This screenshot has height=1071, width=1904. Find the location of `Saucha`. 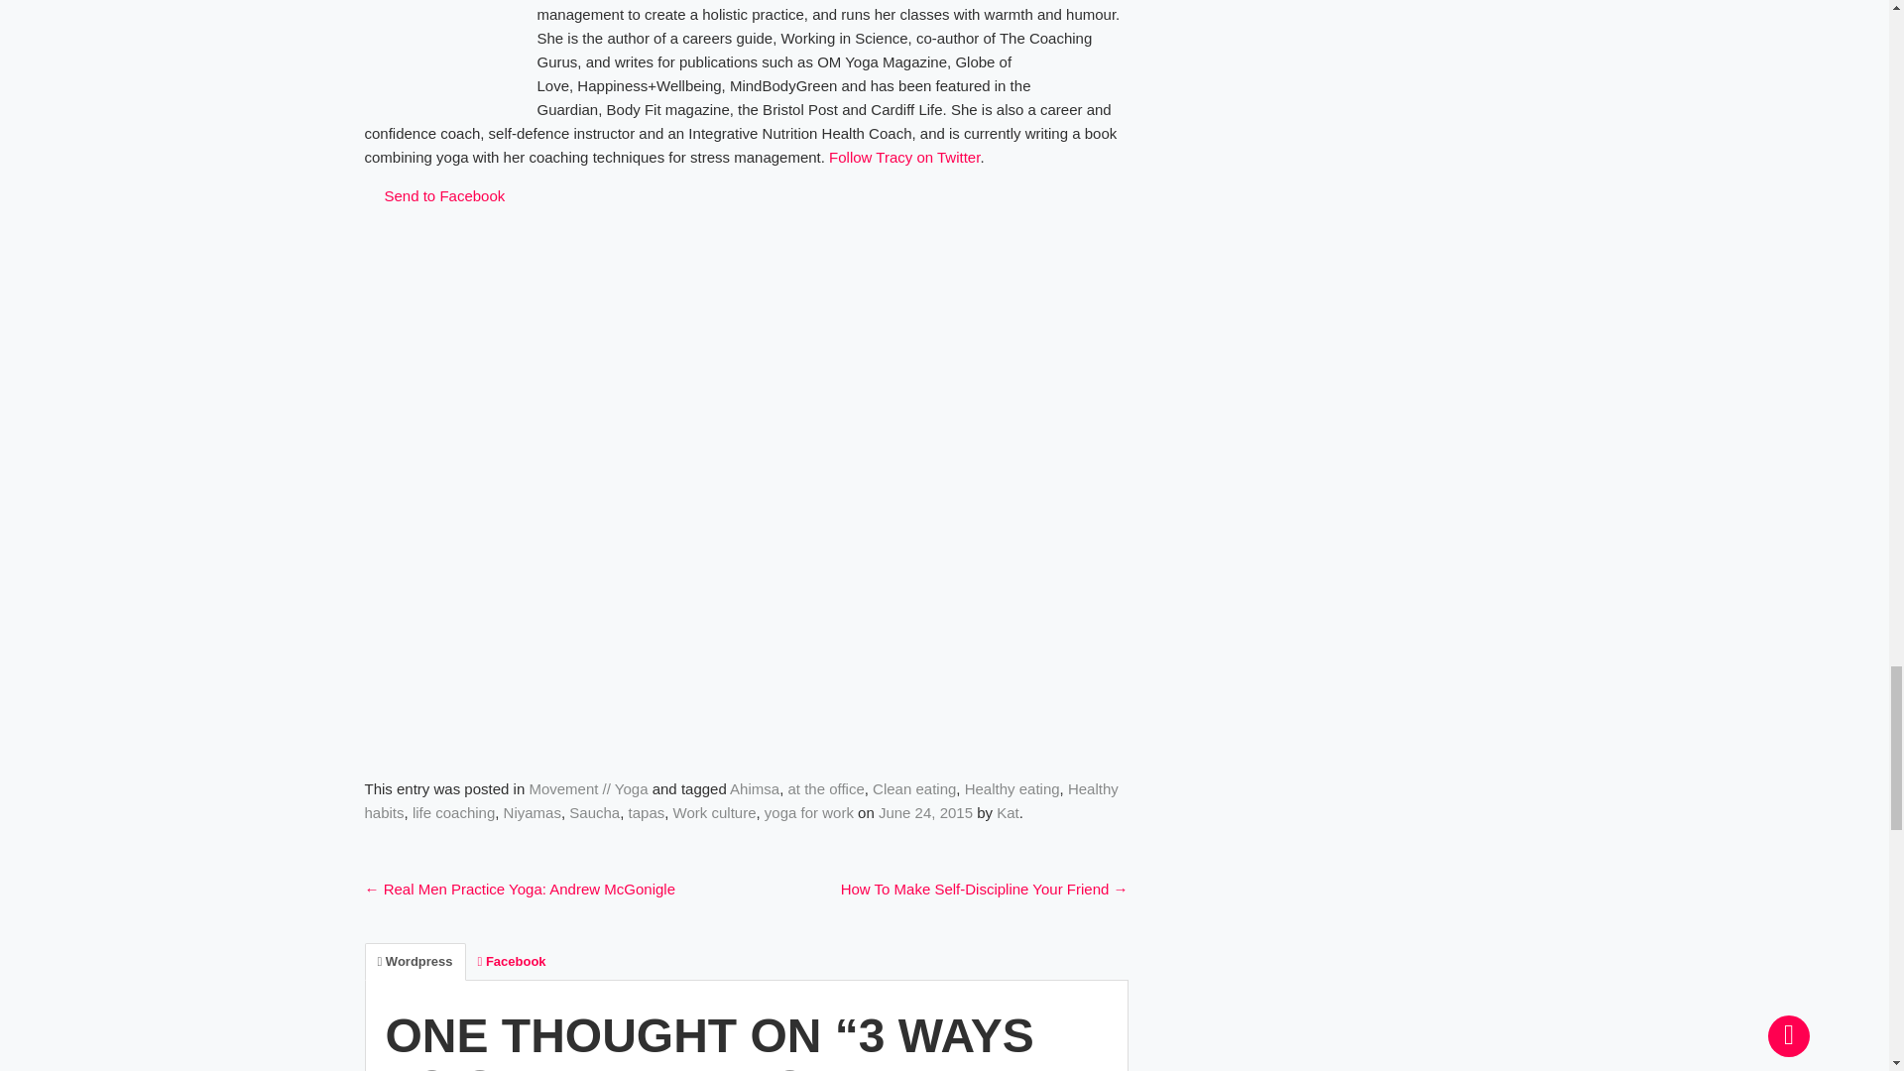

Saucha is located at coordinates (595, 813).